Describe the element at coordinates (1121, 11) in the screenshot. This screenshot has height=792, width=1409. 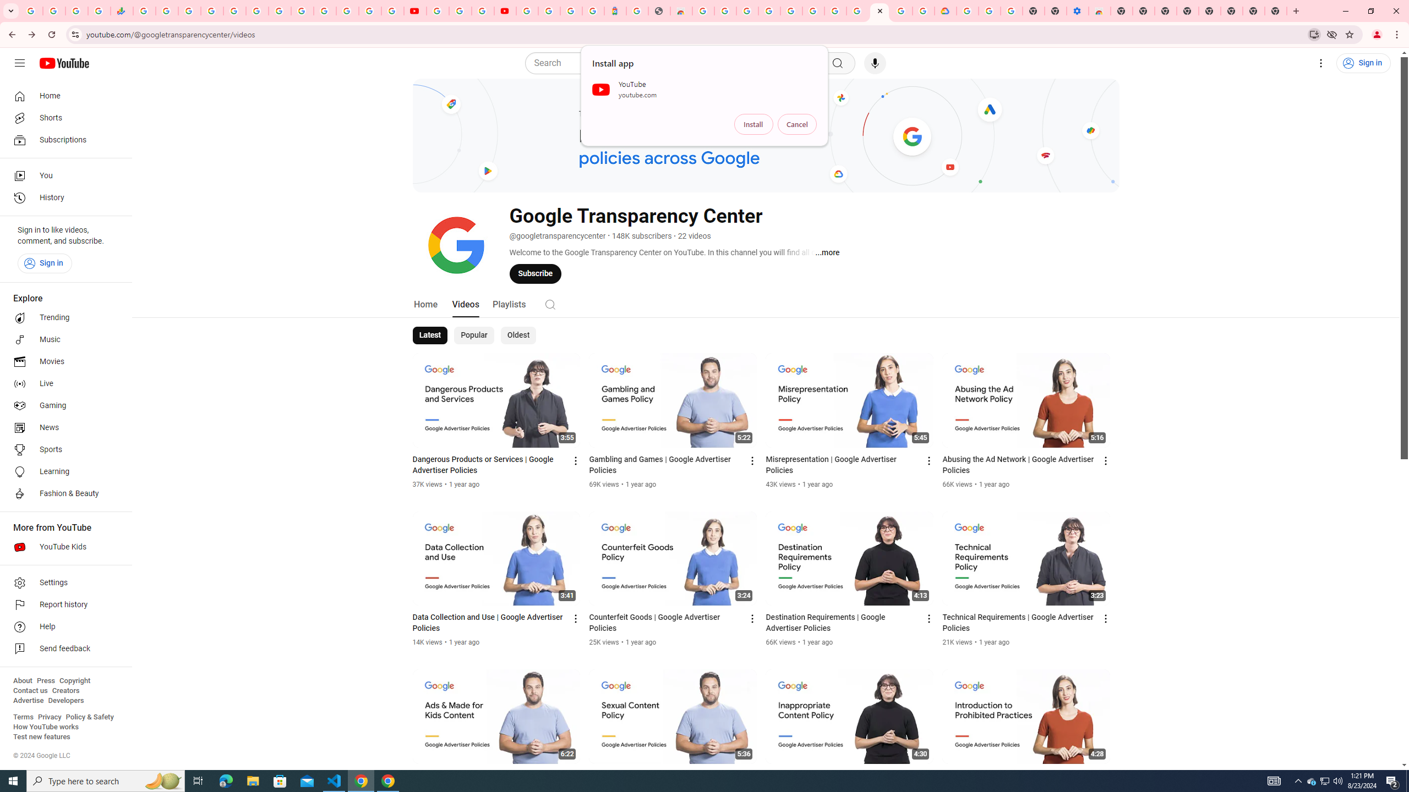
I see `New Tab` at that location.